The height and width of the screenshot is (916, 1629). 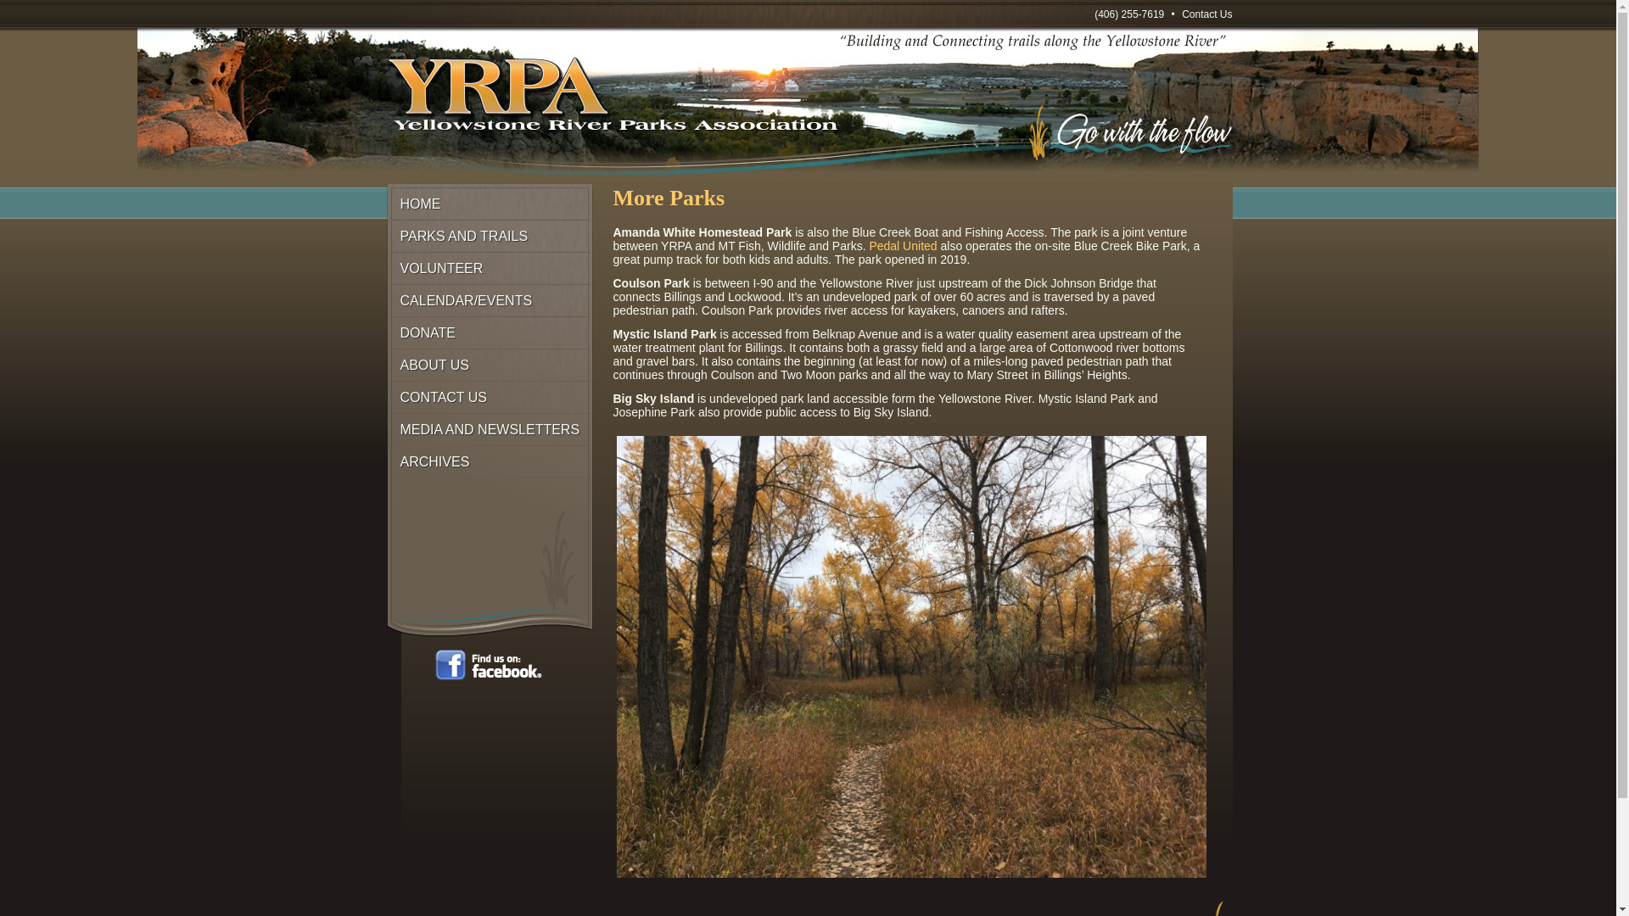 I want to click on HOME, so click(x=493, y=204).